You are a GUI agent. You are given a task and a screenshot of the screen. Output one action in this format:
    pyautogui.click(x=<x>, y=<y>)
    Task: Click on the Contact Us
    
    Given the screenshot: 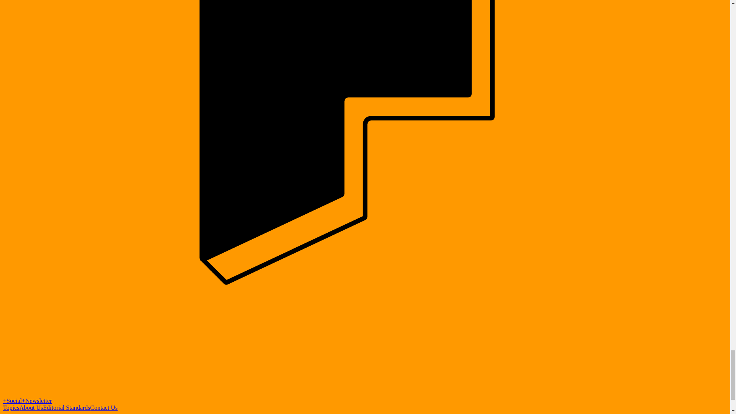 What is the action you would take?
    pyautogui.click(x=103, y=408)
    